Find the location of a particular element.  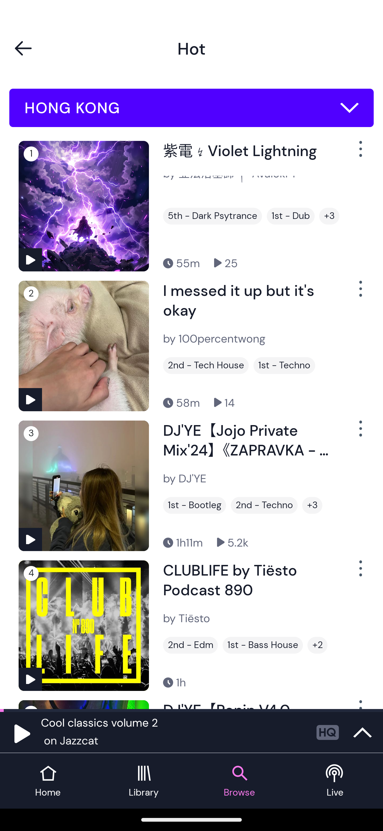

HONG KONG is located at coordinates (191, 108).